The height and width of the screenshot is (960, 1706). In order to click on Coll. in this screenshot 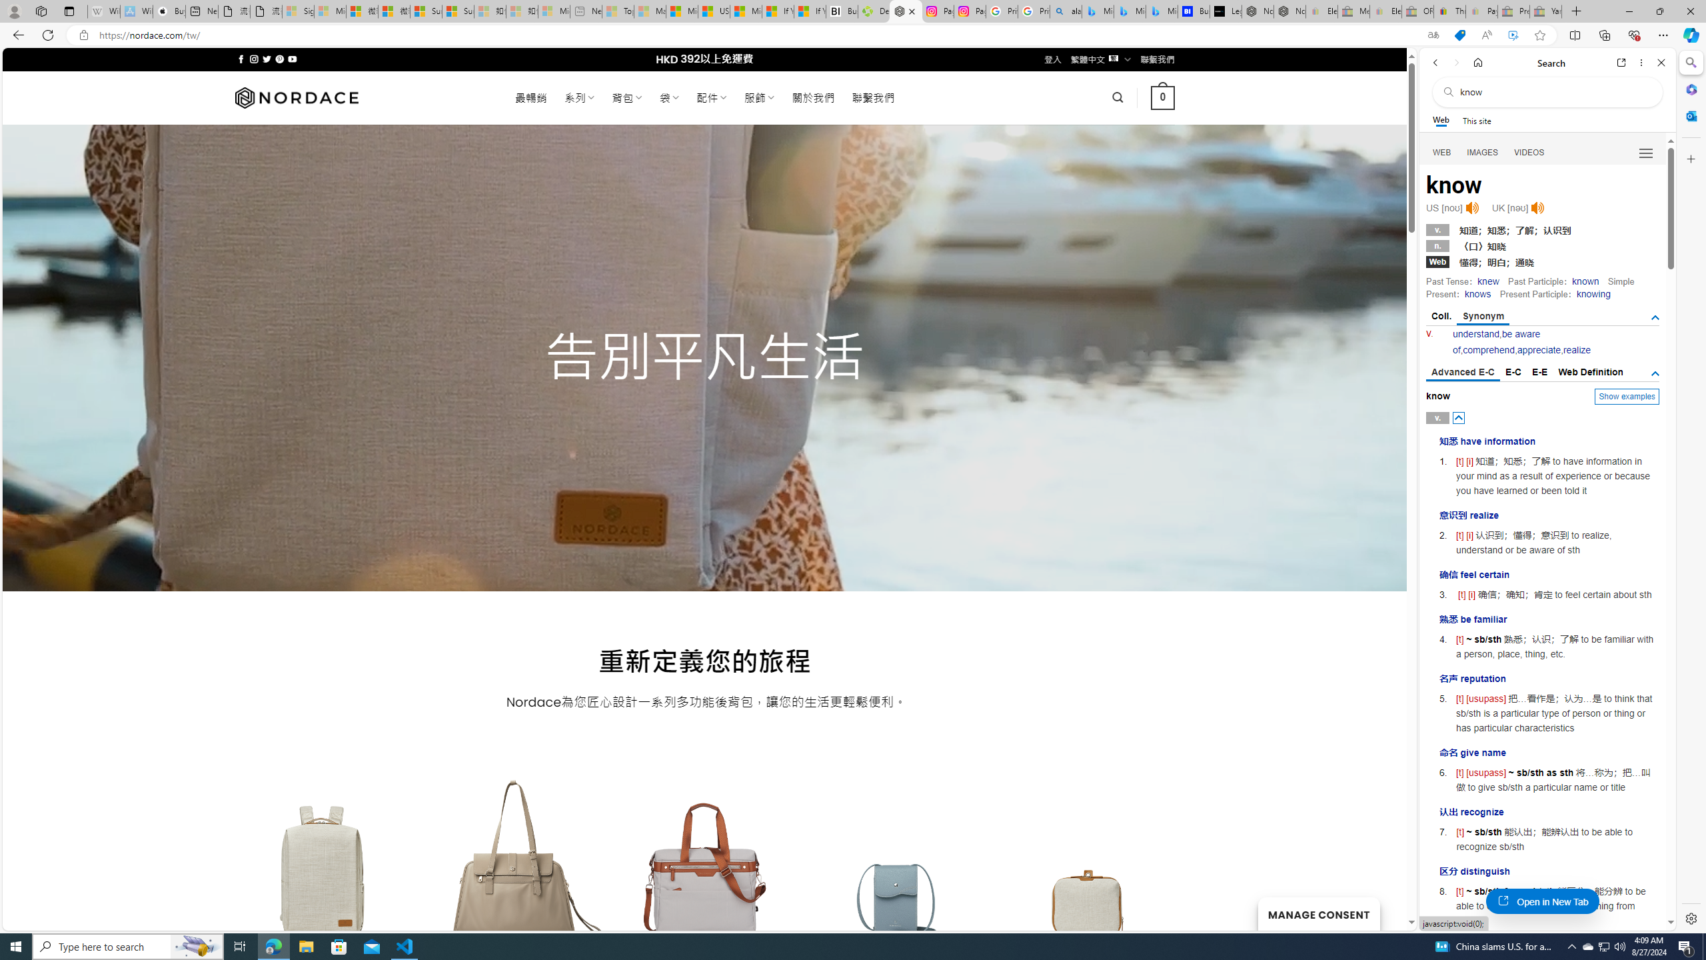, I will do `click(1441, 316)`.